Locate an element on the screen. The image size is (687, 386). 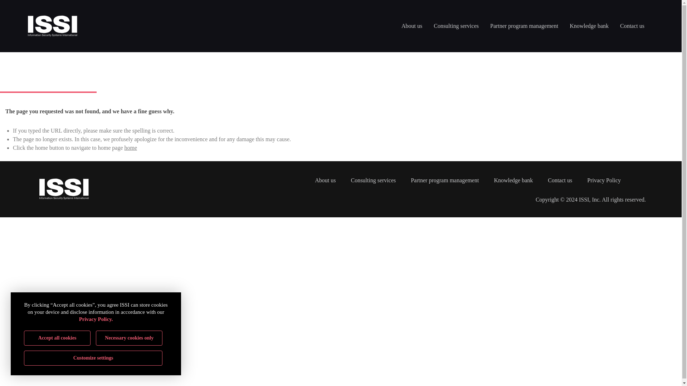
About us is located at coordinates (411, 26).